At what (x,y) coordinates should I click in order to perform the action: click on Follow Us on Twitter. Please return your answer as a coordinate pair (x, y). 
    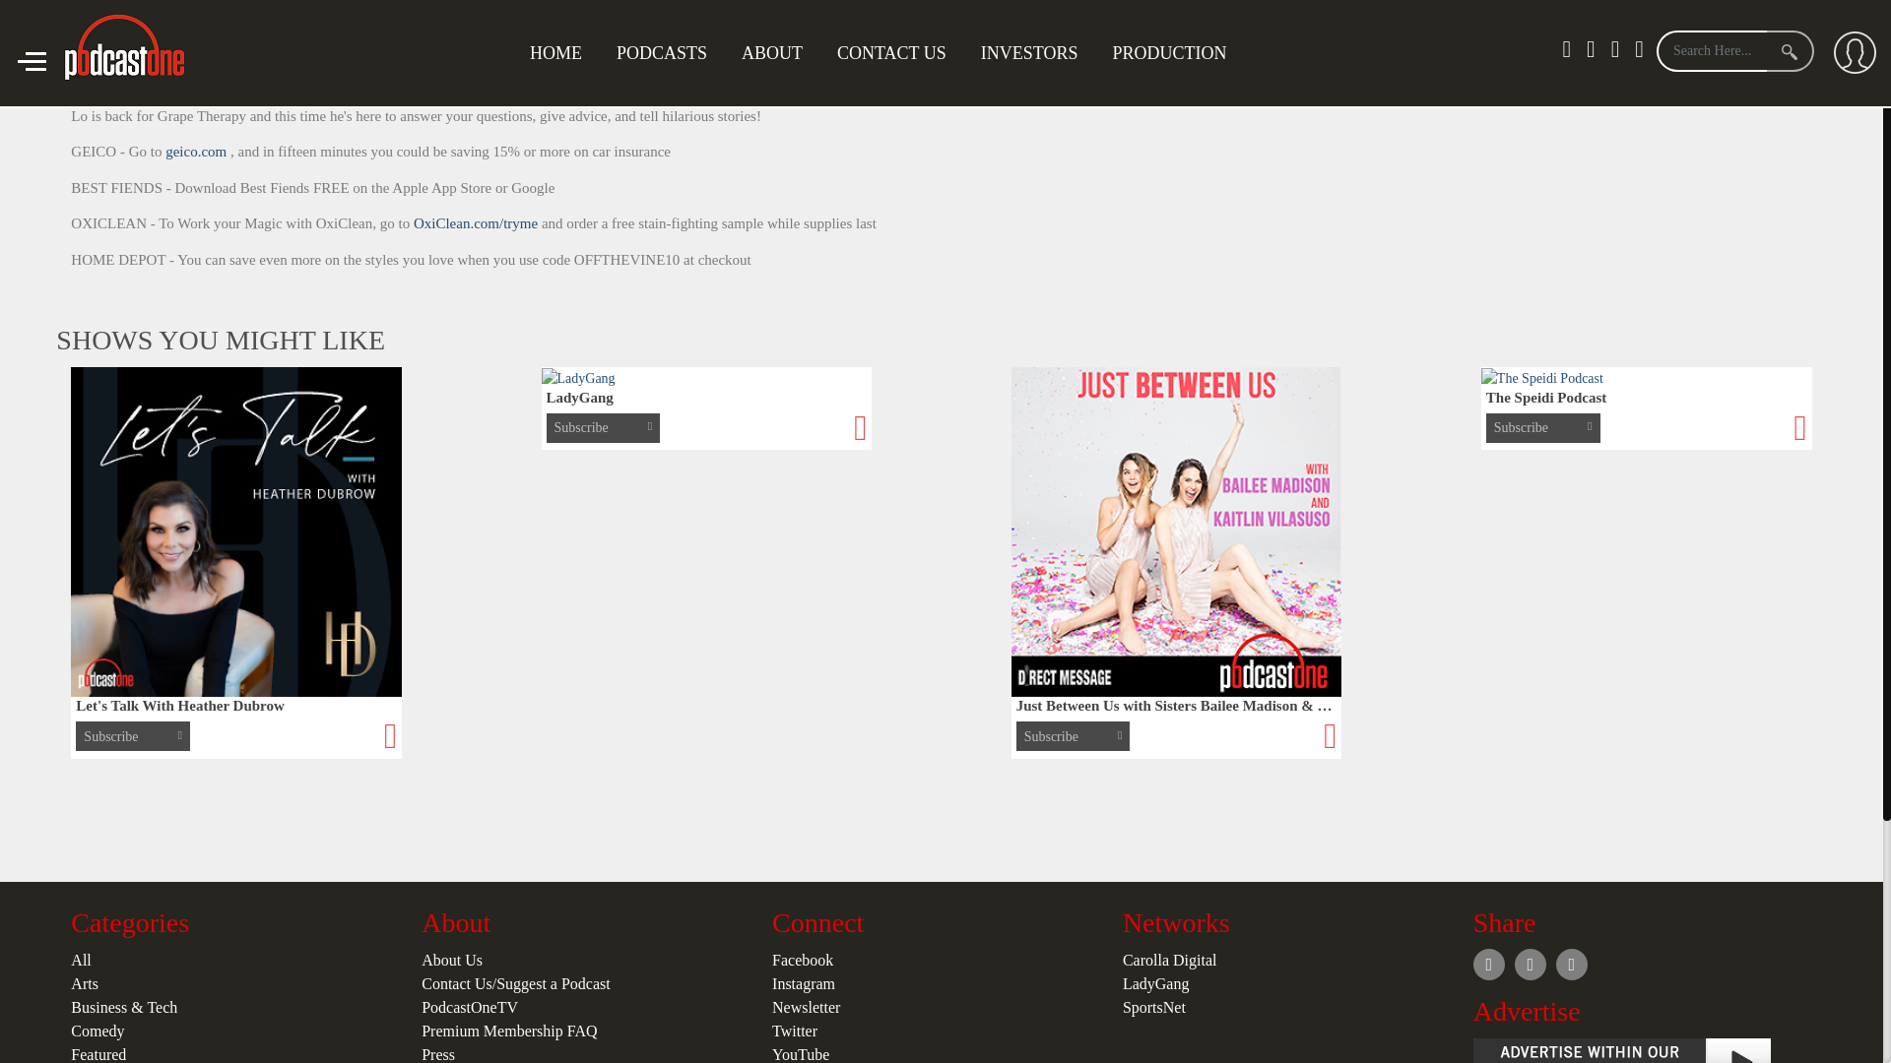
    Looking at the image, I should click on (1755, 67).